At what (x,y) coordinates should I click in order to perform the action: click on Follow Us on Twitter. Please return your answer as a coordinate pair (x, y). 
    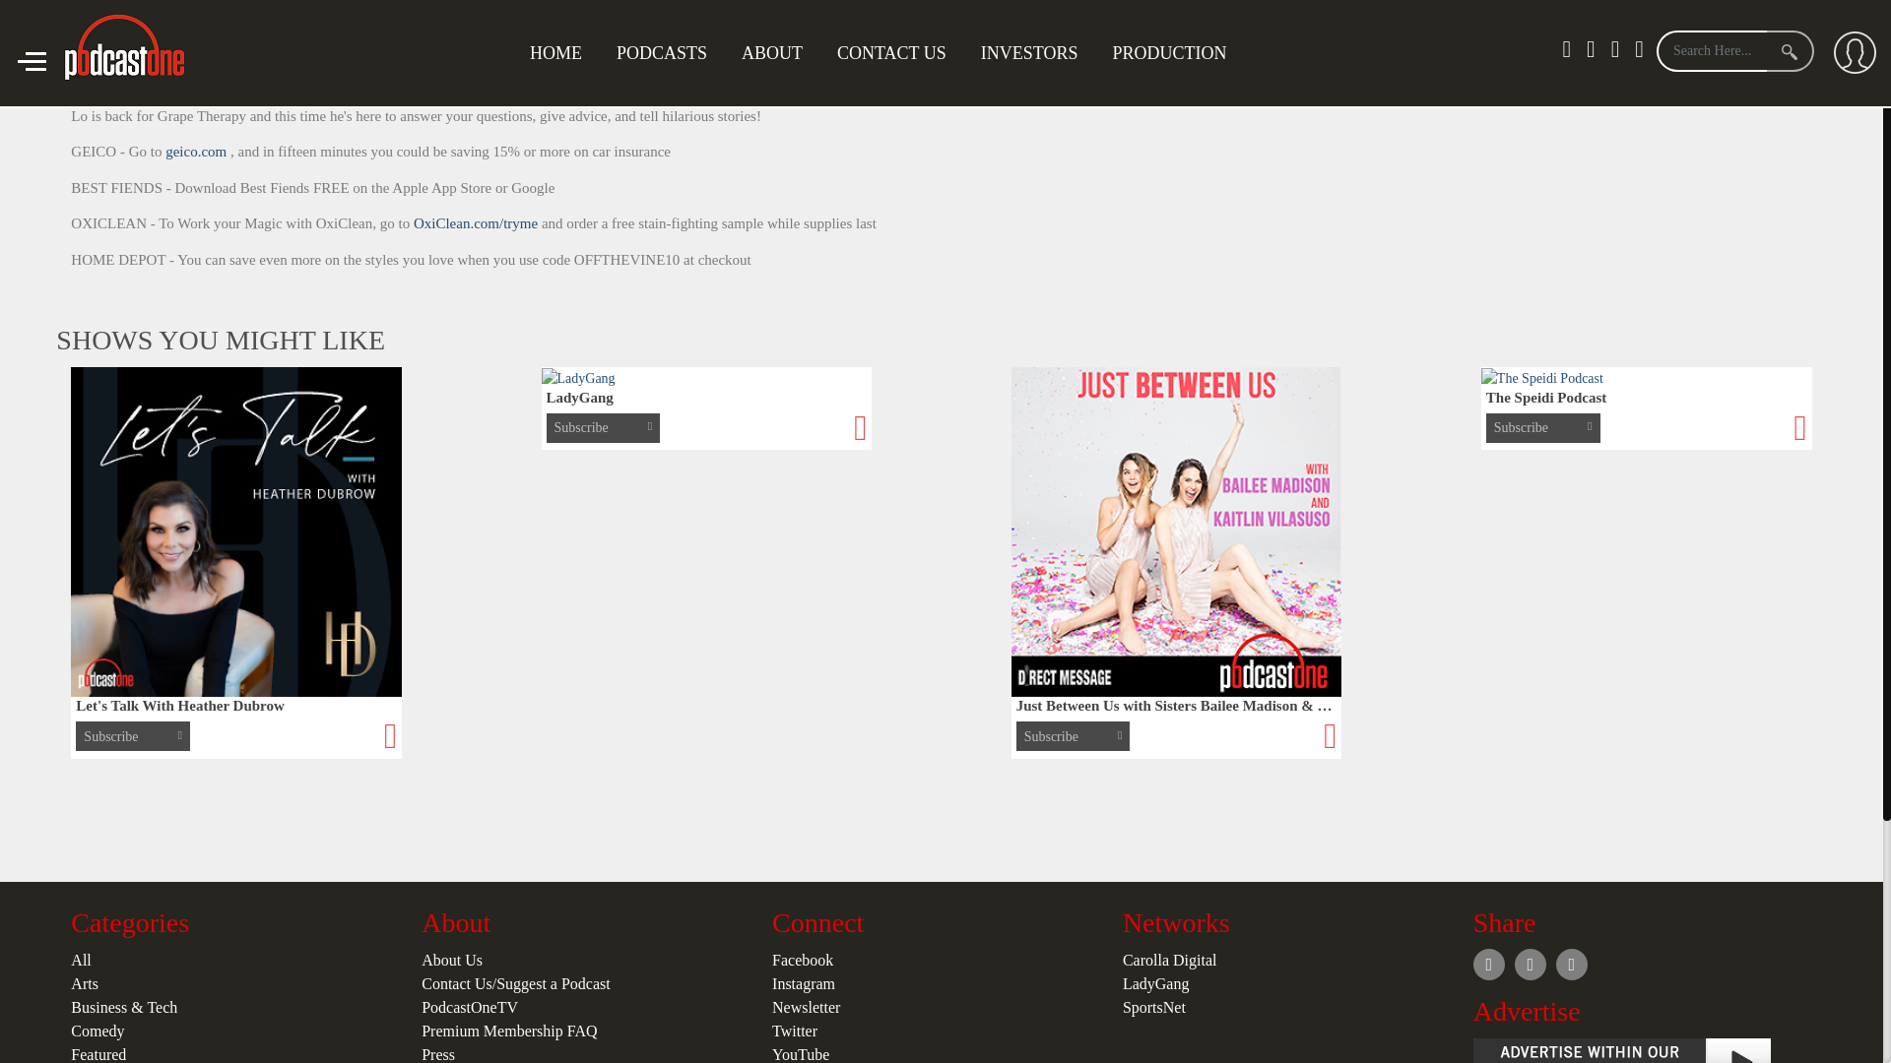
    Looking at the image, I should click on (1755, 67).